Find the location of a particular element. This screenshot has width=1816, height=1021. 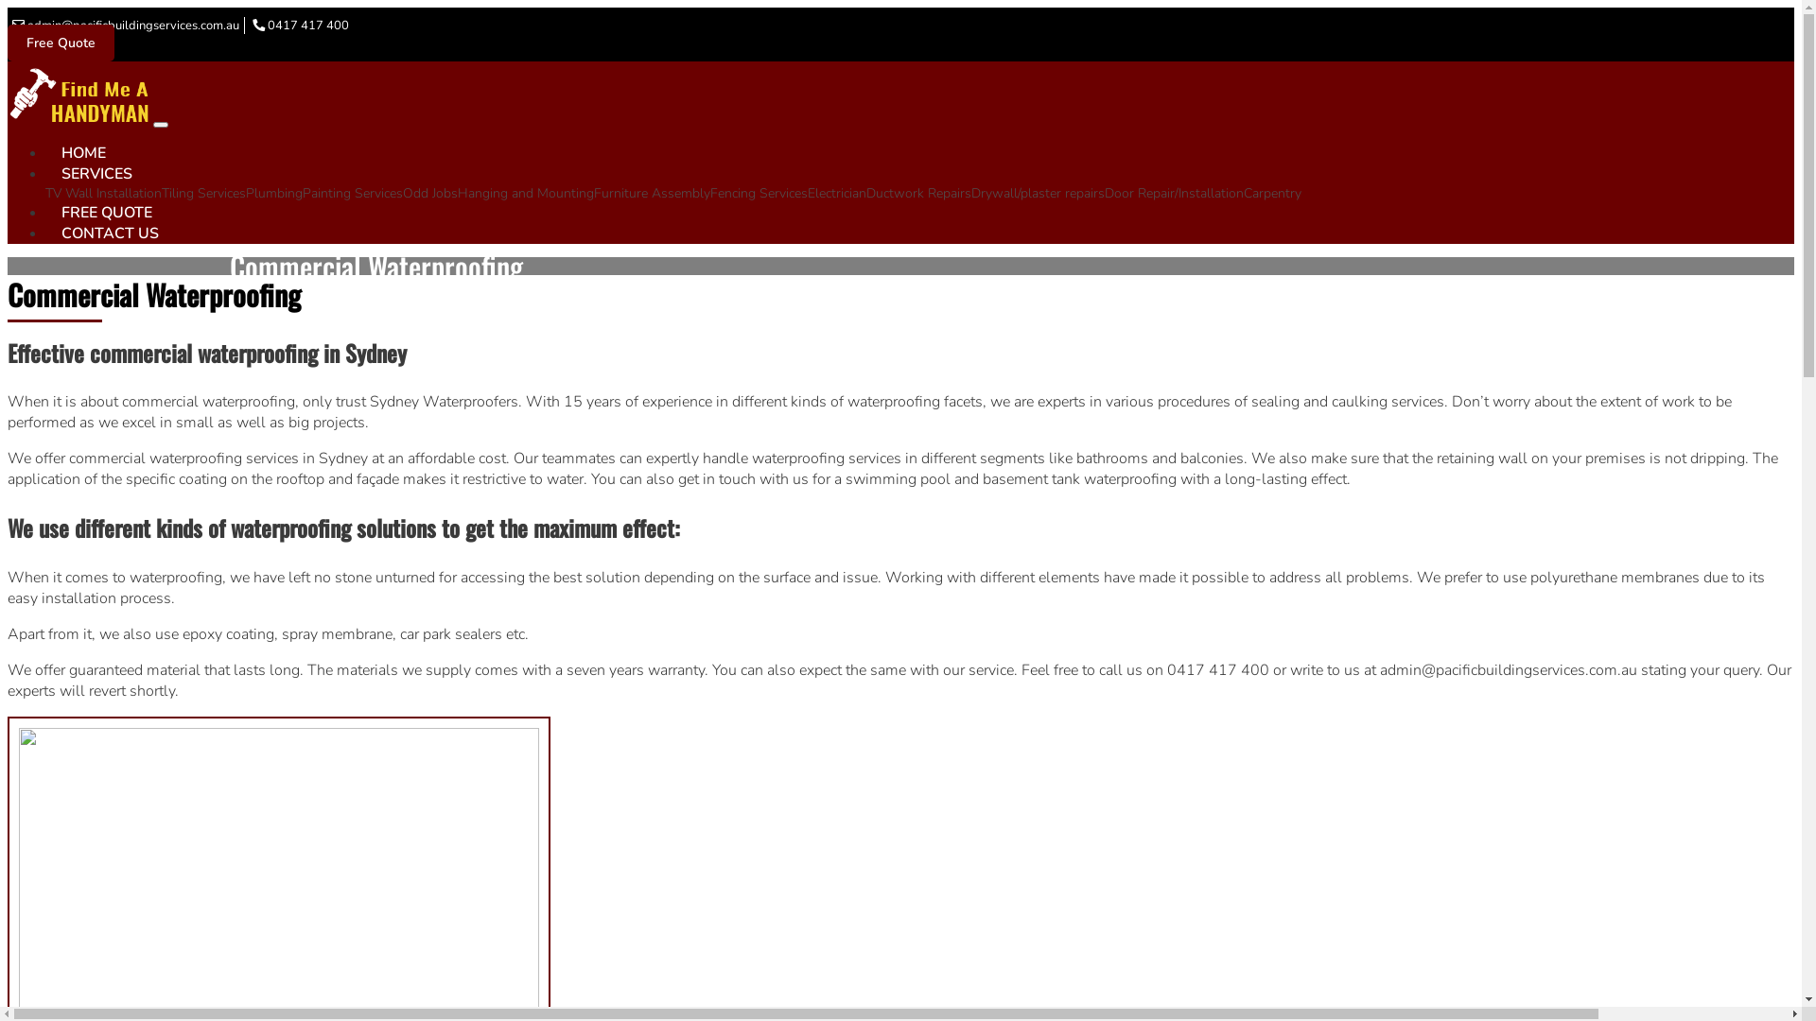

Drywall/plaster repairs is located at coordinates (1039, 193).